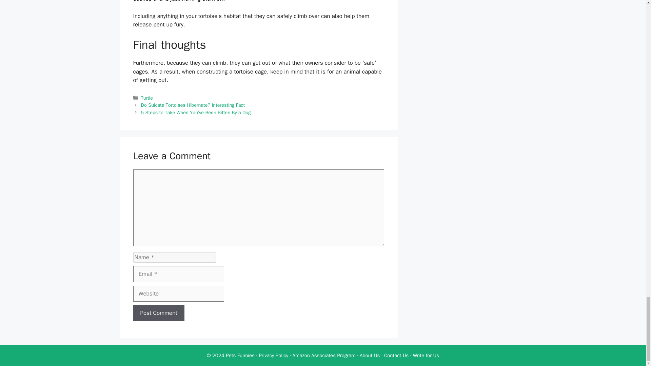 The width and height of the screenshot is (651, 366). What do you see at coordinates (273, 355) in the screenshot?
I see `Privacy Policy` at bounding box center [273, 355].